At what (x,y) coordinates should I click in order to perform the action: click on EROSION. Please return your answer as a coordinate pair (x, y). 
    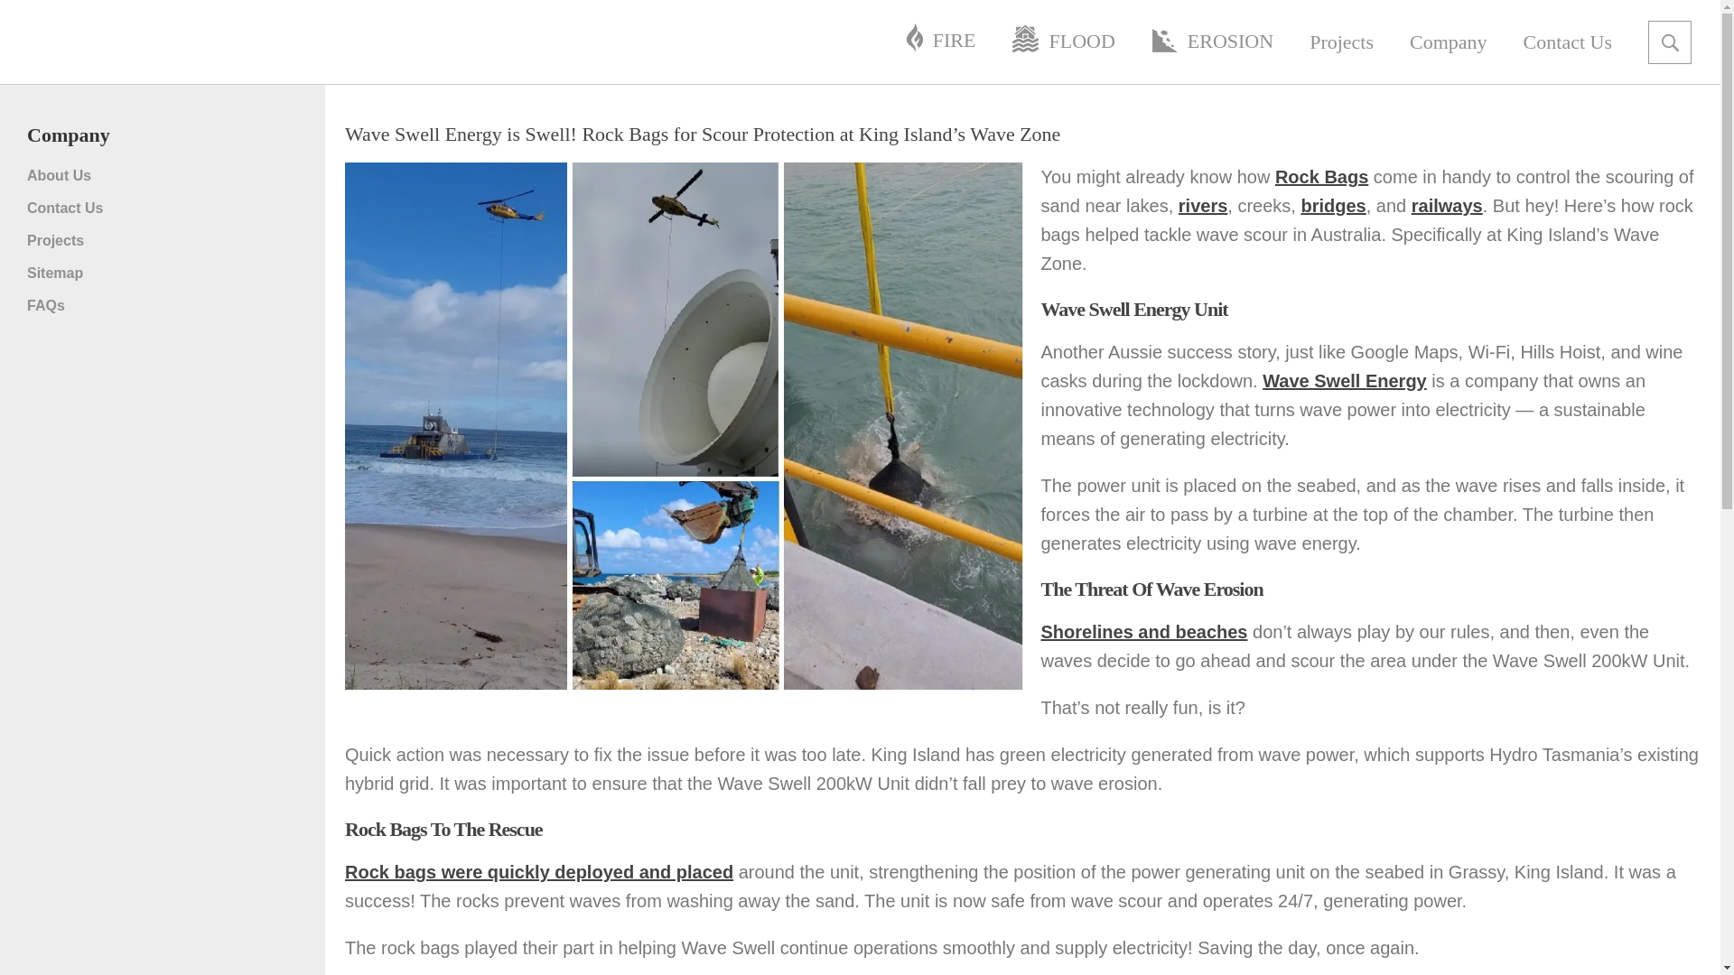
    Looking at the image, I should click on (1212, 42).